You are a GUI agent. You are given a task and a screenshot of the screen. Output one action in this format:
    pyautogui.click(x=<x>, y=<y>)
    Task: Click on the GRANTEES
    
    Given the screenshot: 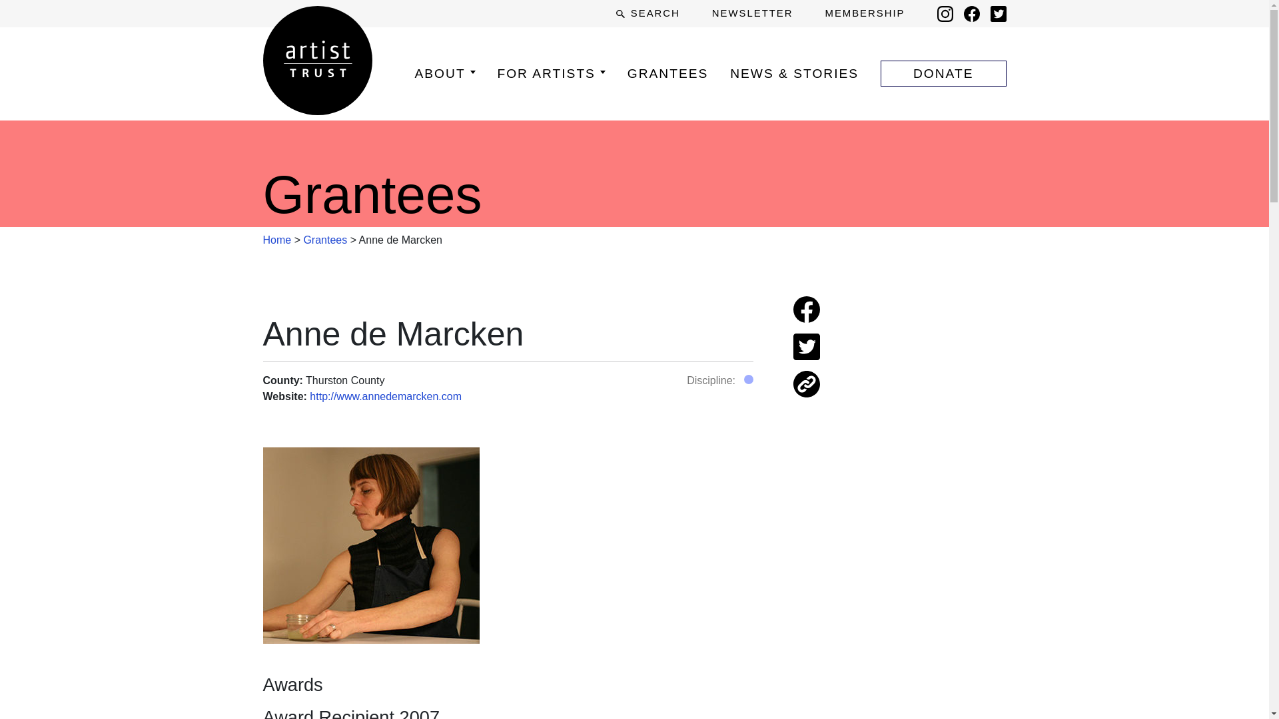 What is the action you would take?
    pyautogui.click(x=667, y=73)
    